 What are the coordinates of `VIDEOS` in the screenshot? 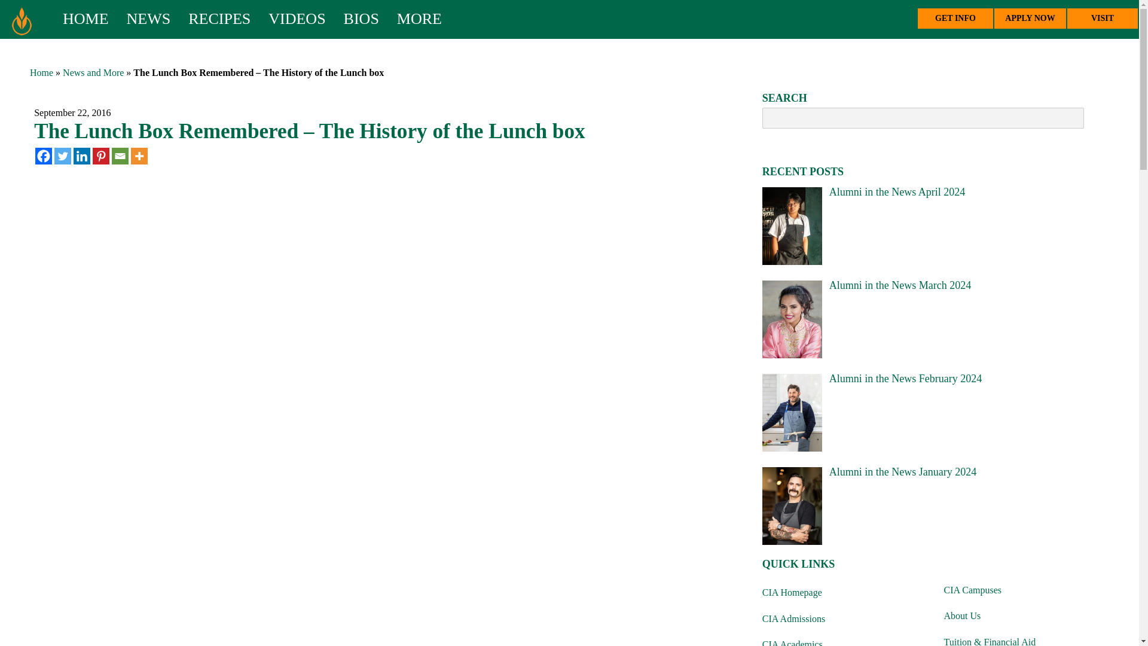 It's located at (287, 22).